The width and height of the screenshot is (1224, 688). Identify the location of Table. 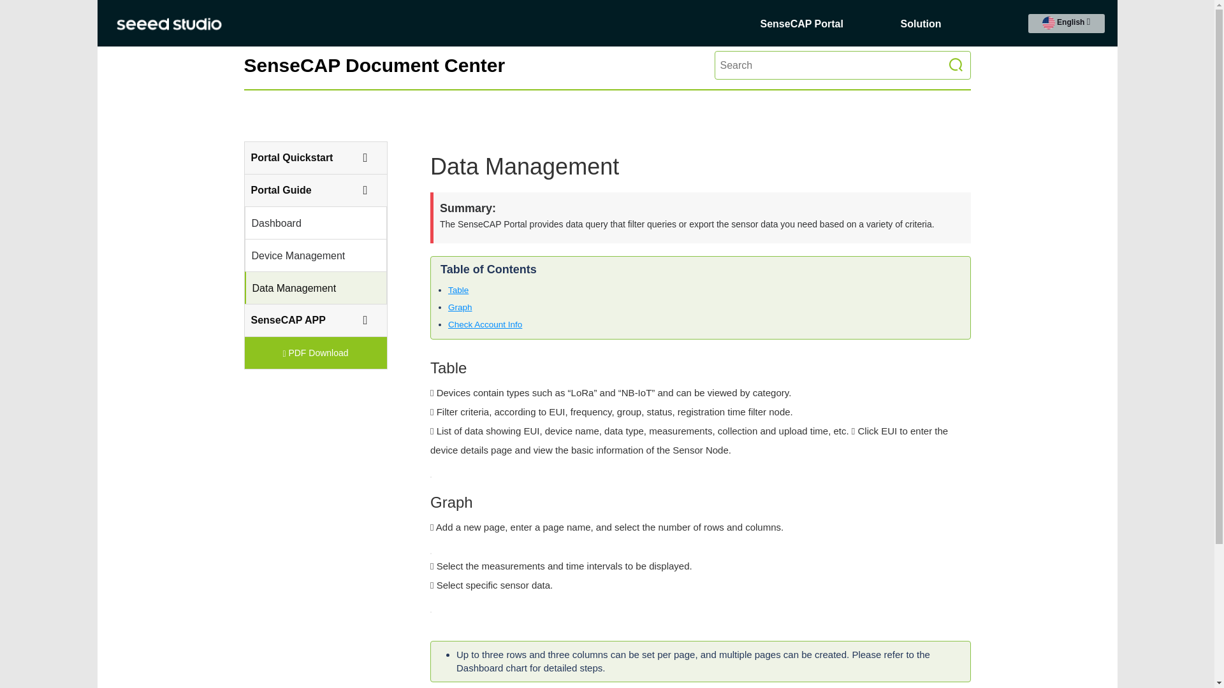
(458, 290).